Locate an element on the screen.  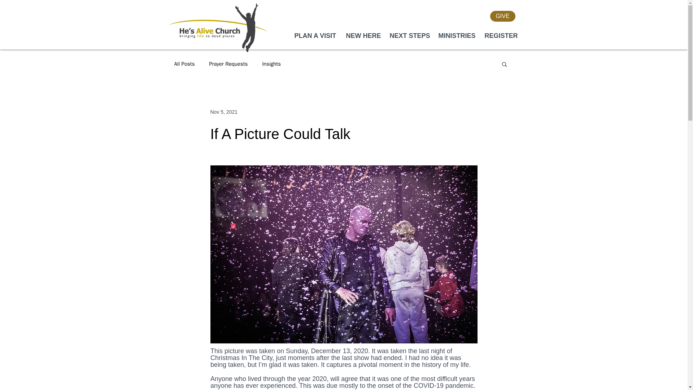
Insights is located at coordinates (271, 64).